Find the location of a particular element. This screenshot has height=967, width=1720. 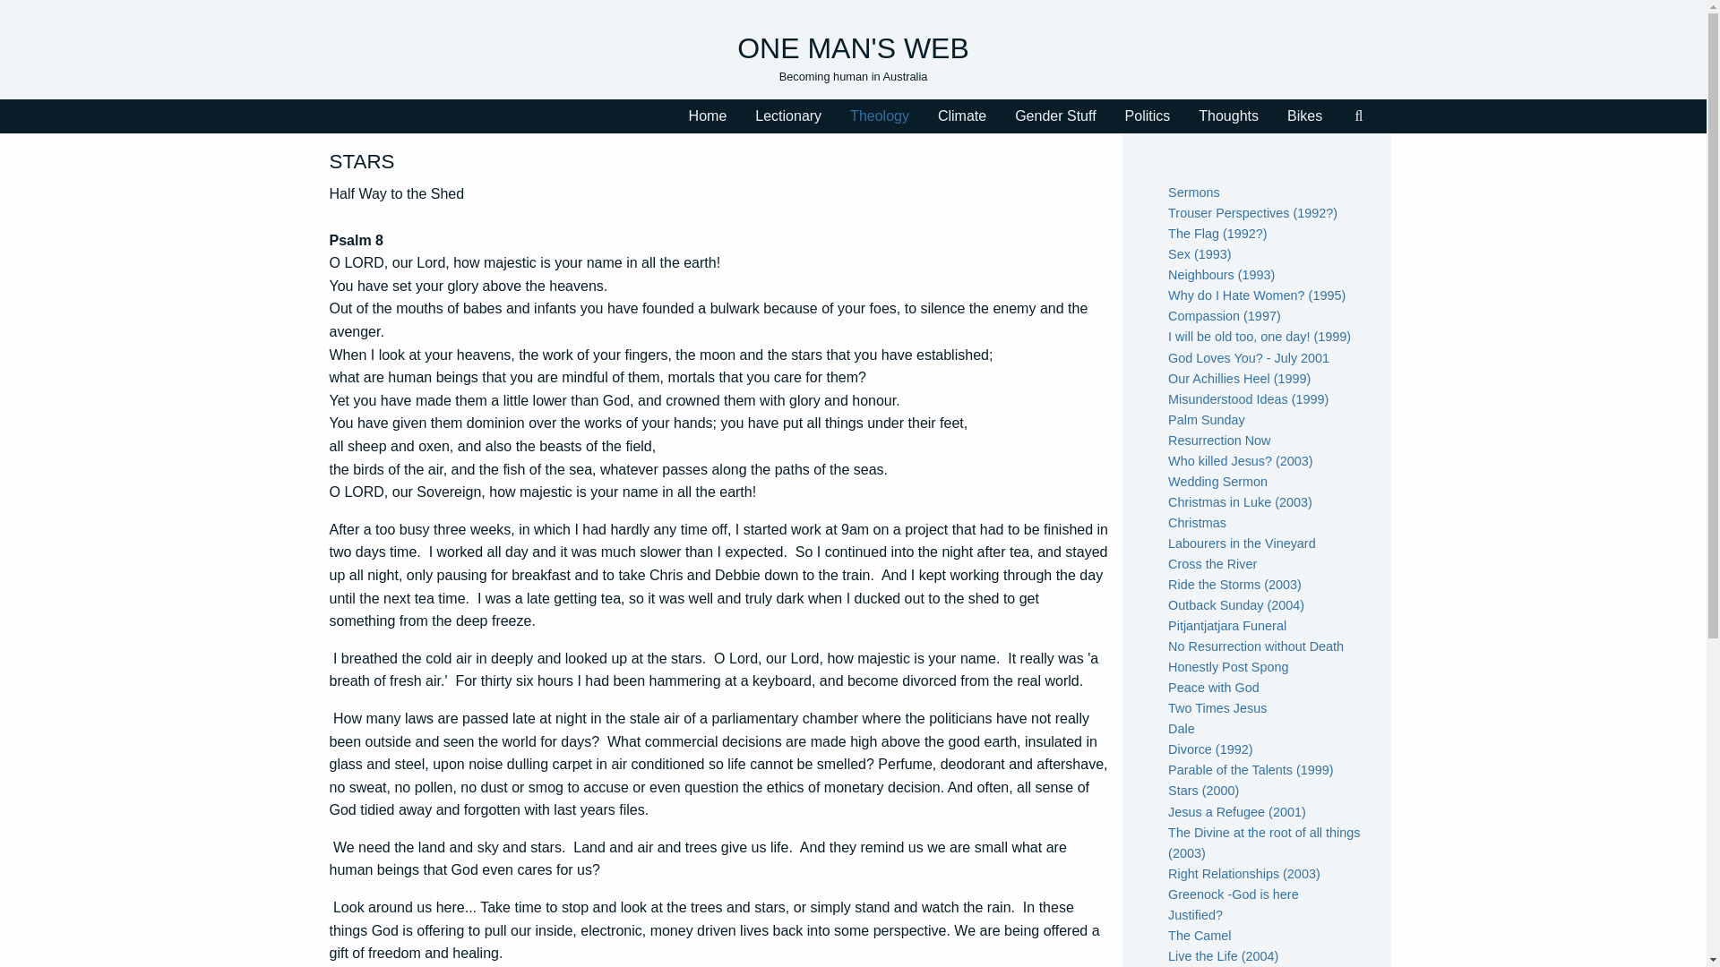

Gender Stuff is located at coordinates (1055, 116).